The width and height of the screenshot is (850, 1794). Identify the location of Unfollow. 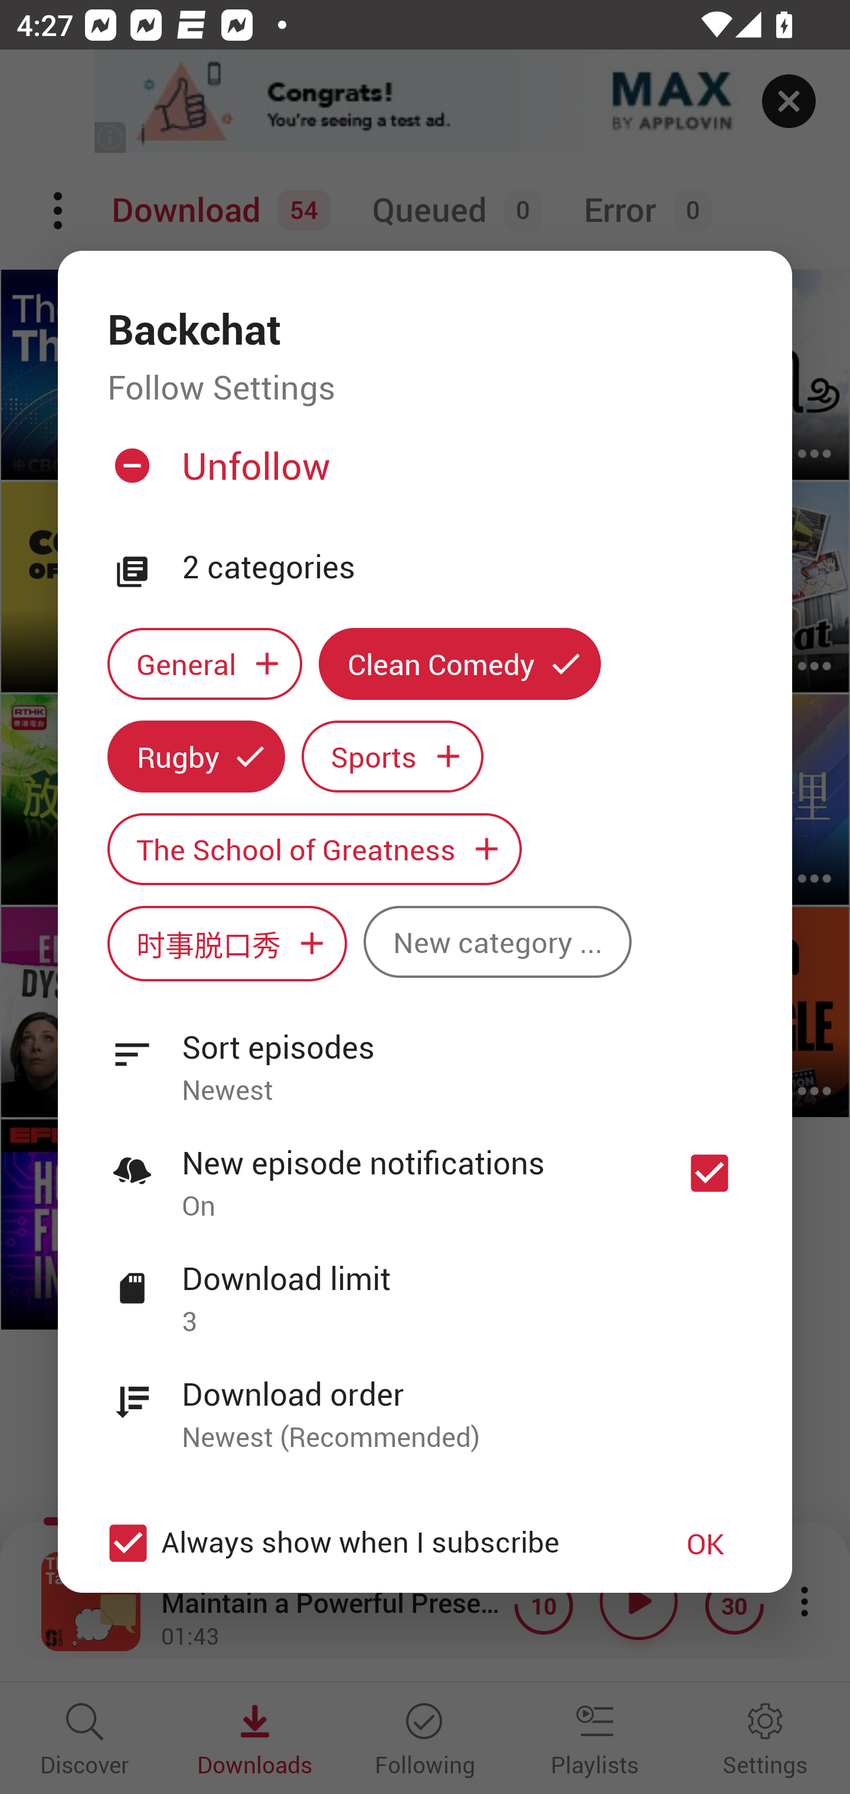
(423, 475).